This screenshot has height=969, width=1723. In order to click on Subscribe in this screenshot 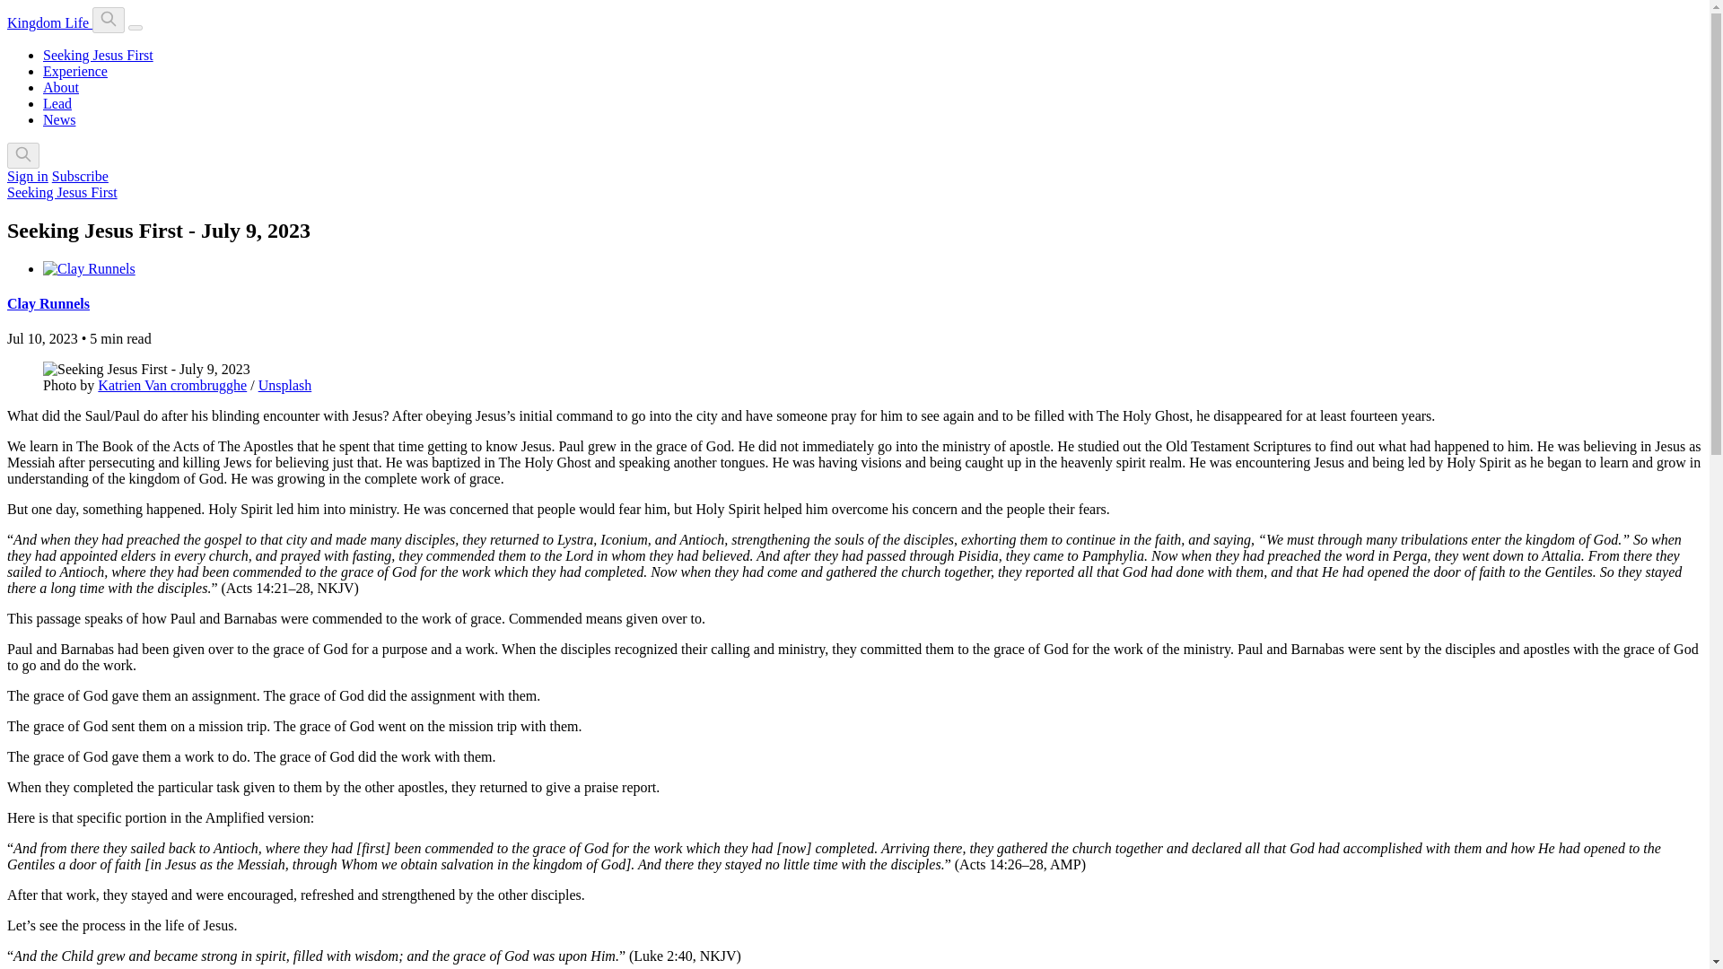, I will do `click(79, 176)`.